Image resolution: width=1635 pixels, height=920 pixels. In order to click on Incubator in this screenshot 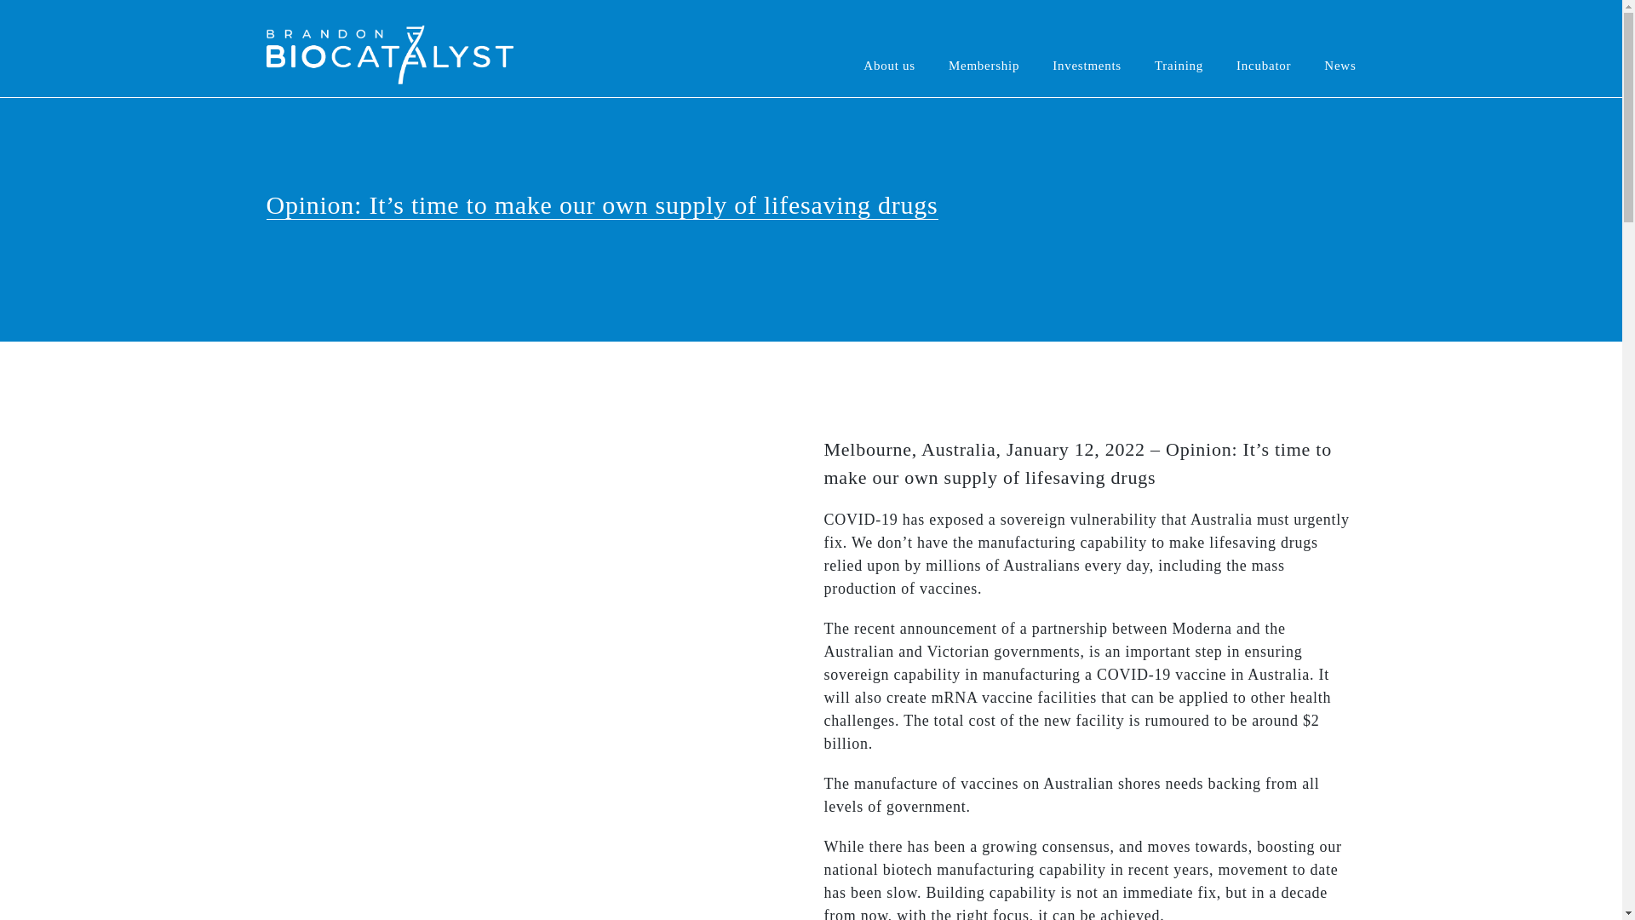, I will do `click(1264, 48)`.